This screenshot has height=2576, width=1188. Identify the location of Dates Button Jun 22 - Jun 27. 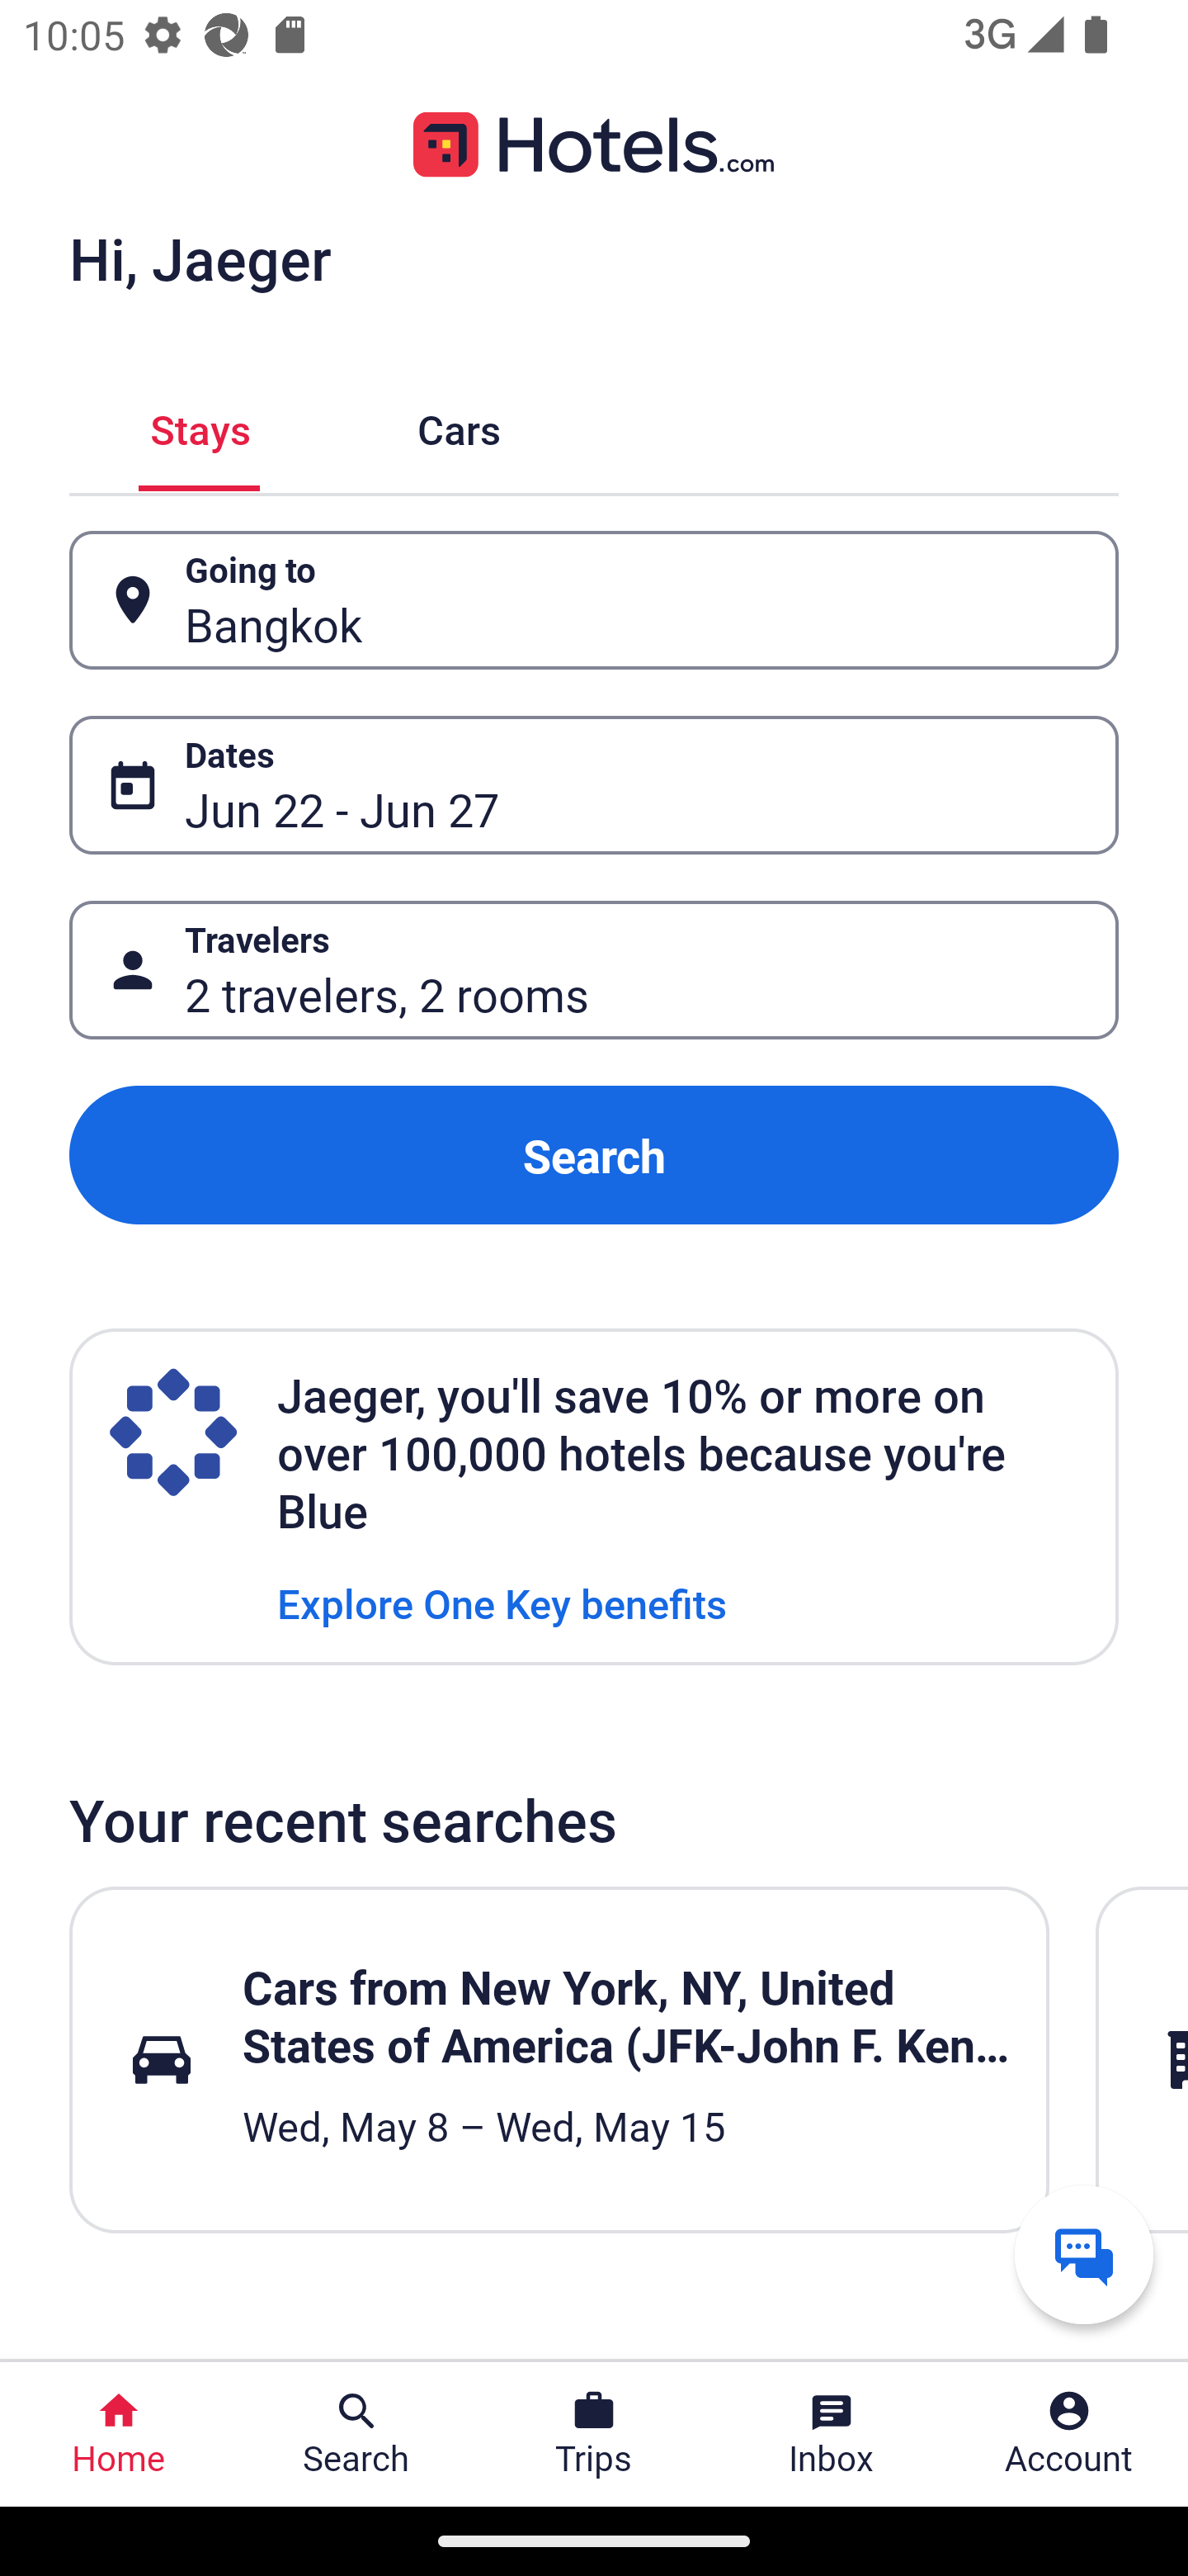
(594, 785).